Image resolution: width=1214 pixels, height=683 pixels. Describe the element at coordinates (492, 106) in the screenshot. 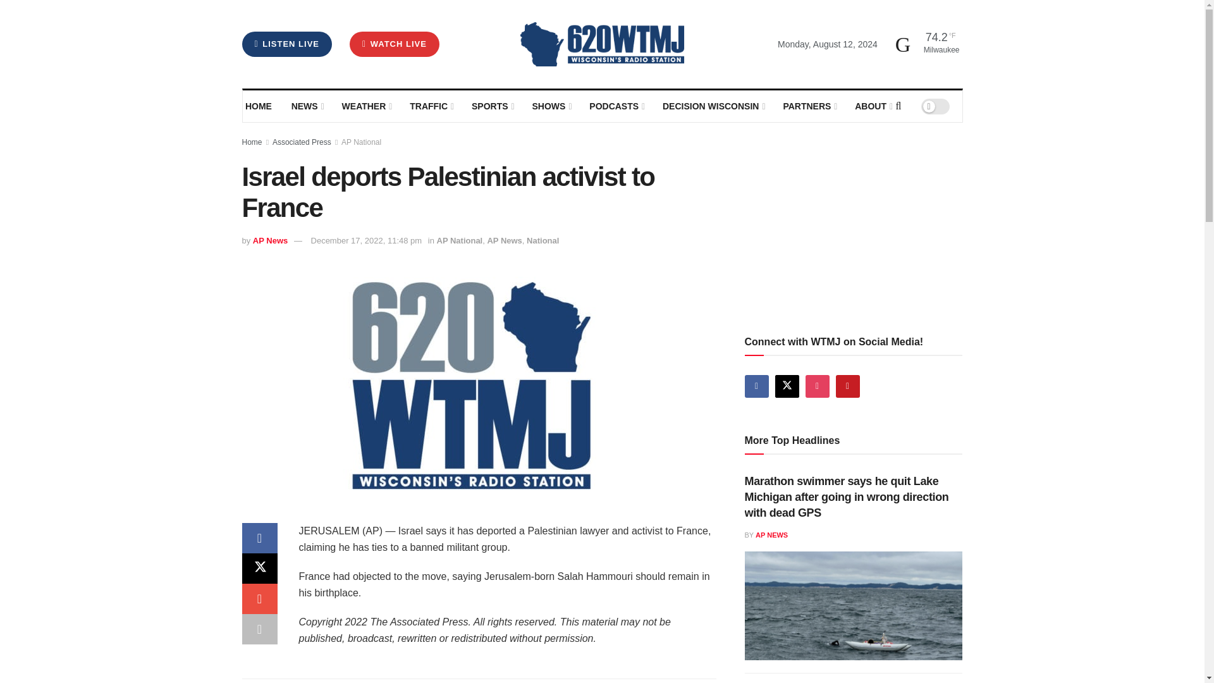

I see `SPORTS` at that location.